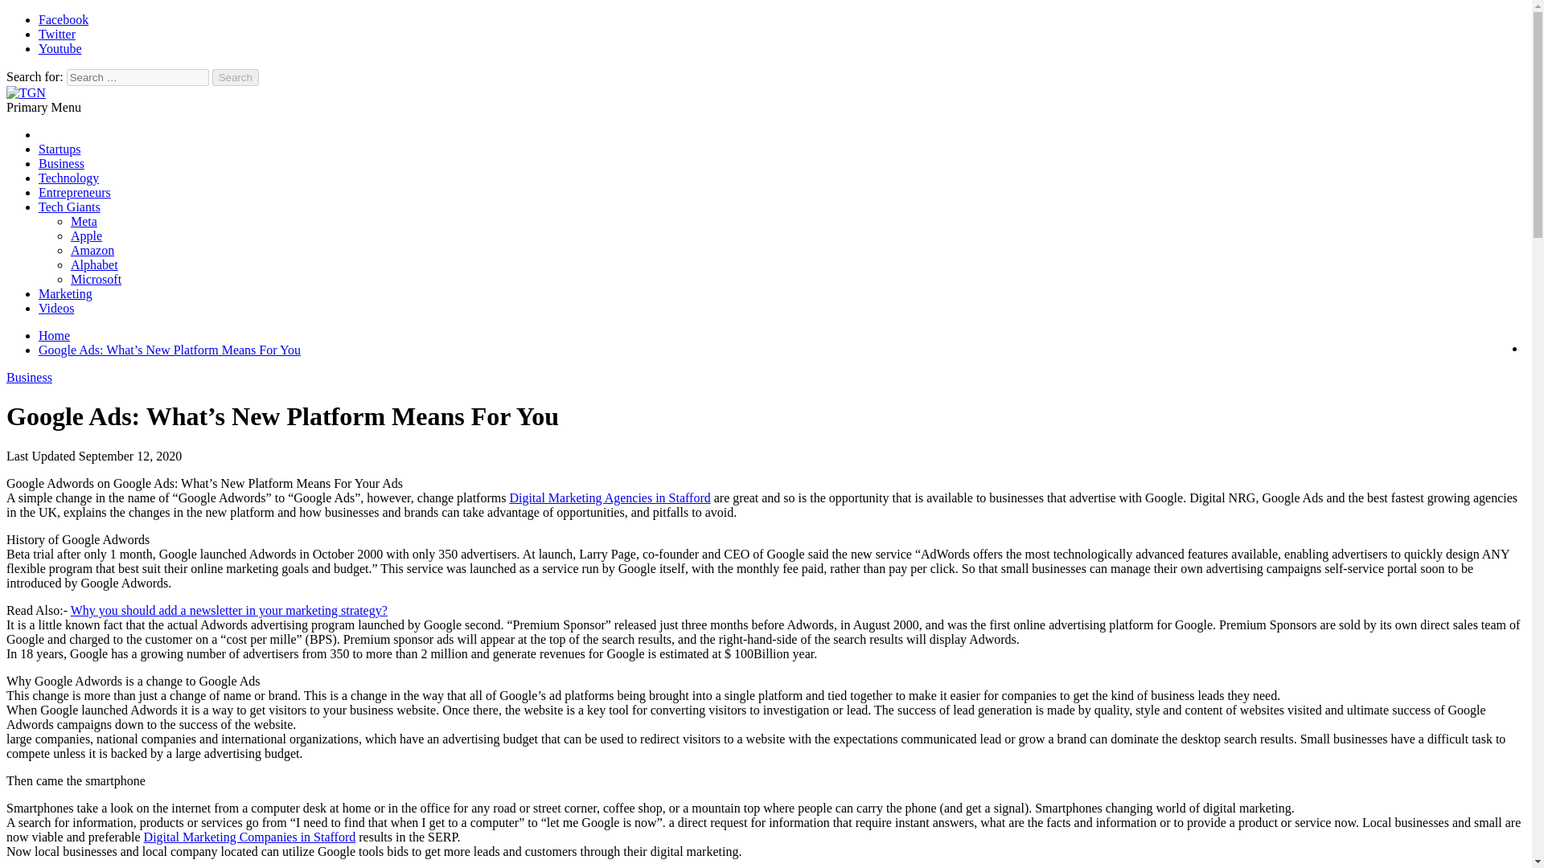 The height and width of the screenshot is (868, 1544). I want to click on Tech Giants, so click(69, 207).